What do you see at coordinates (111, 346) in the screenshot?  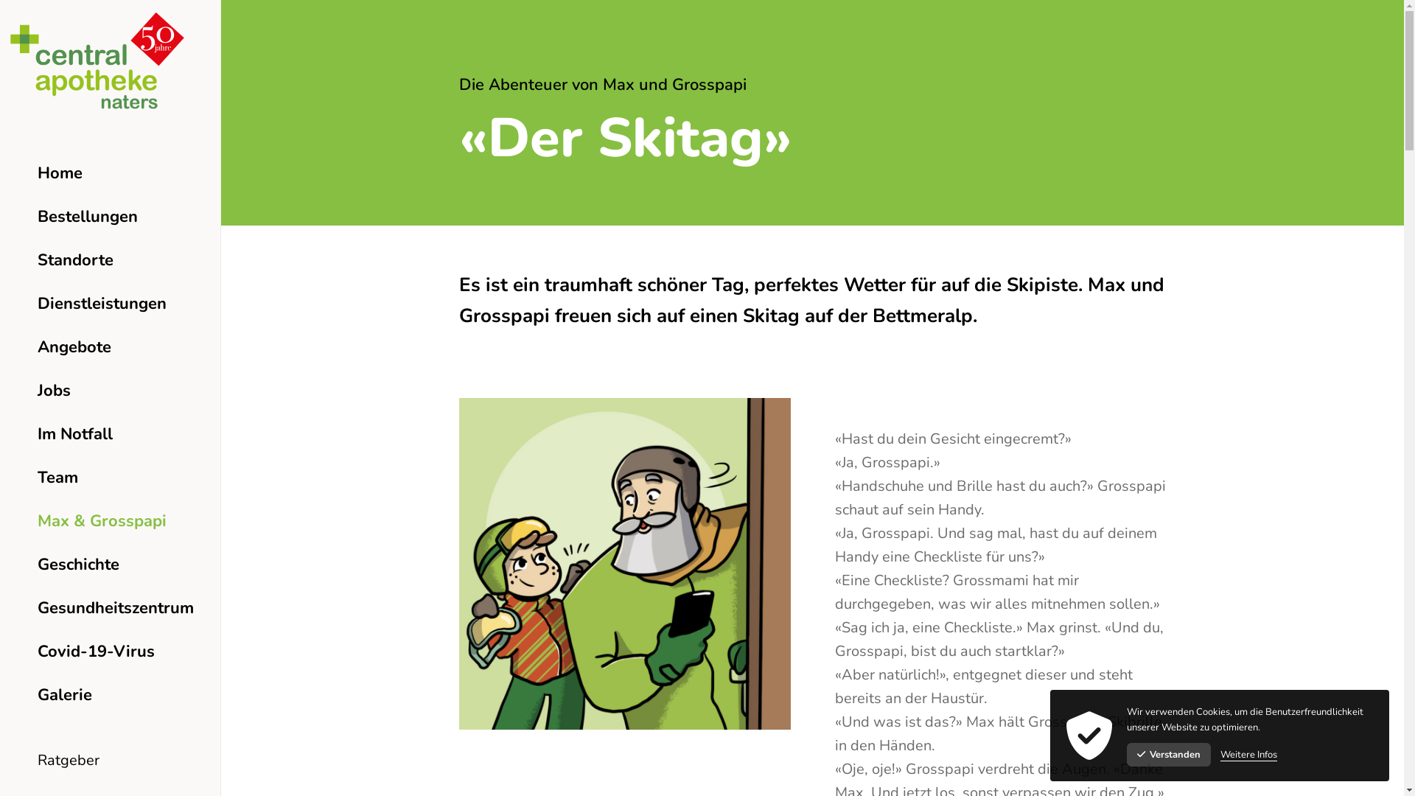 I see `Angebote` at bounding box center [111, 346].